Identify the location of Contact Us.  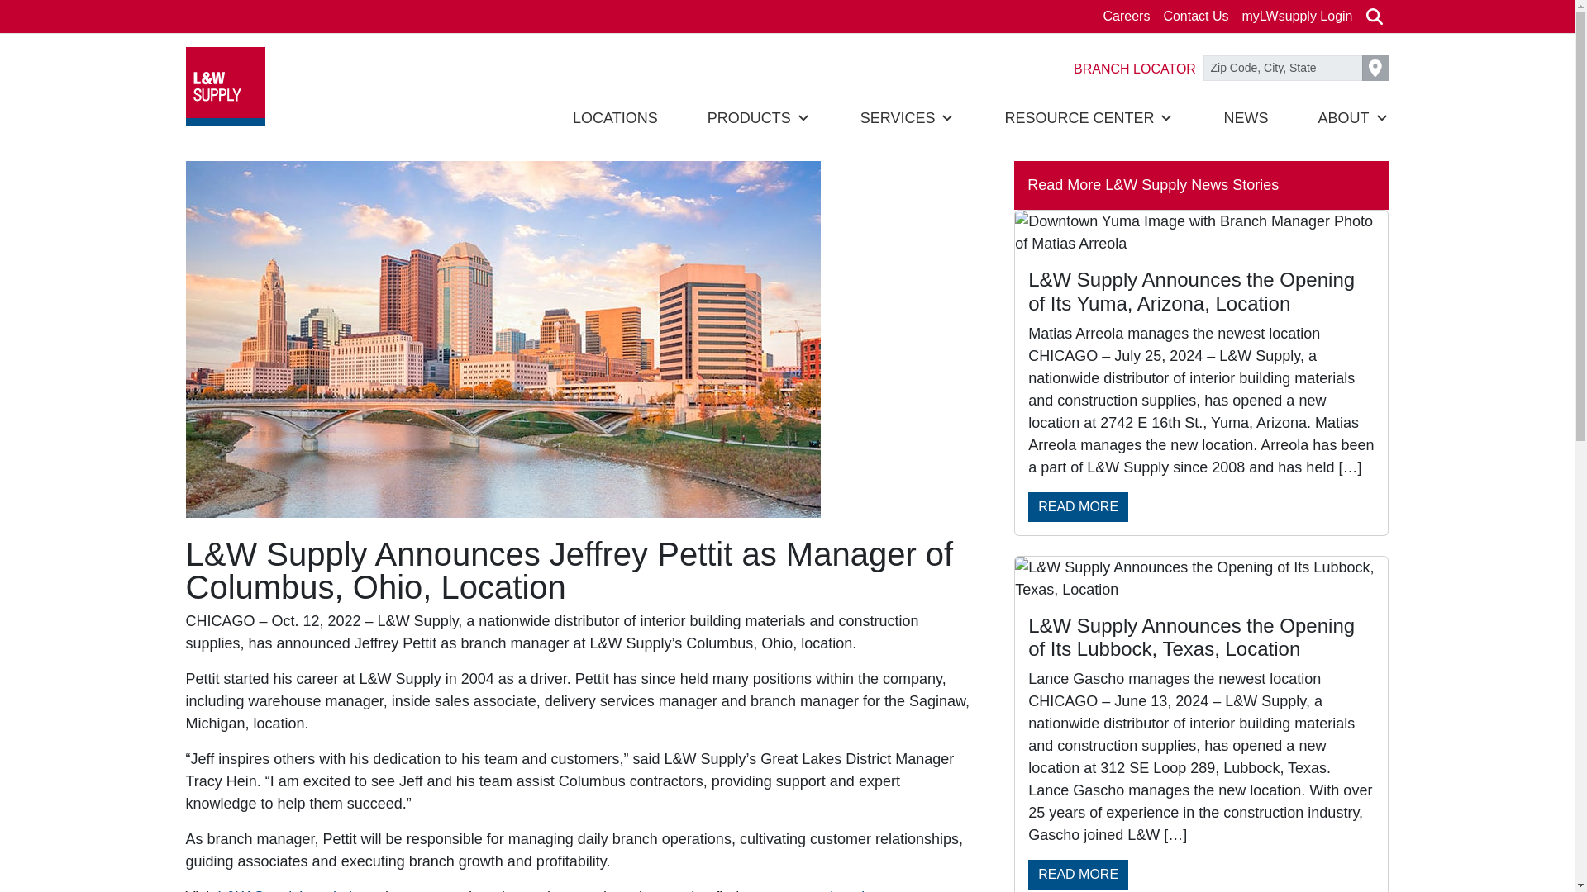
(1195, 17).